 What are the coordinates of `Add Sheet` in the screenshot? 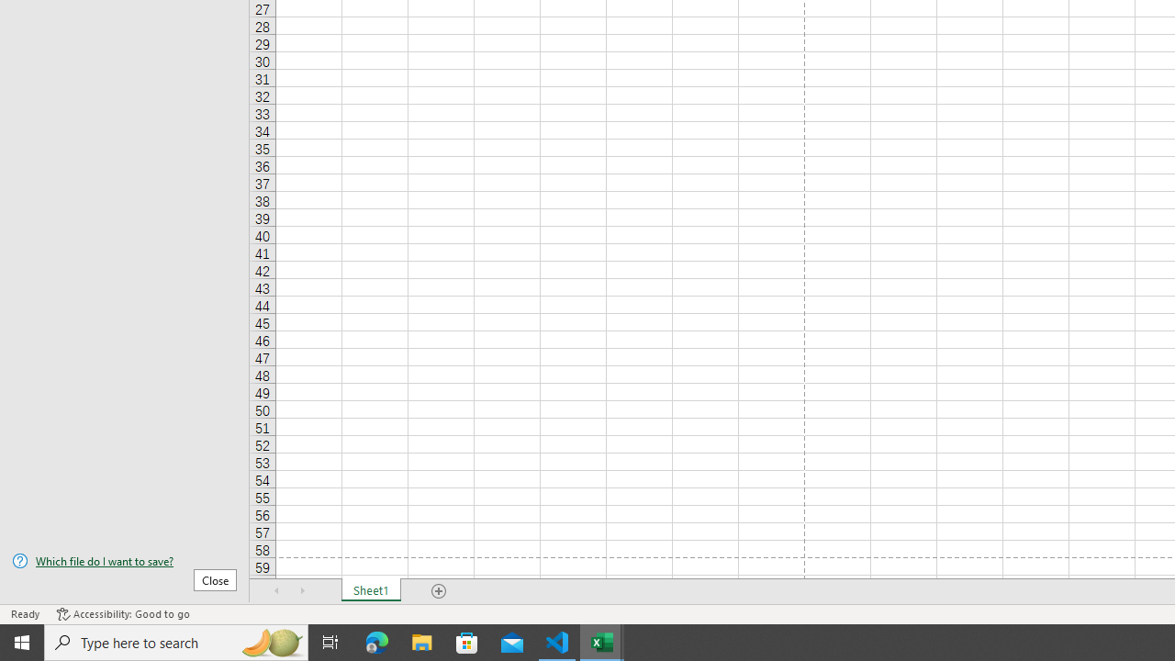 It's located at (439, 591).